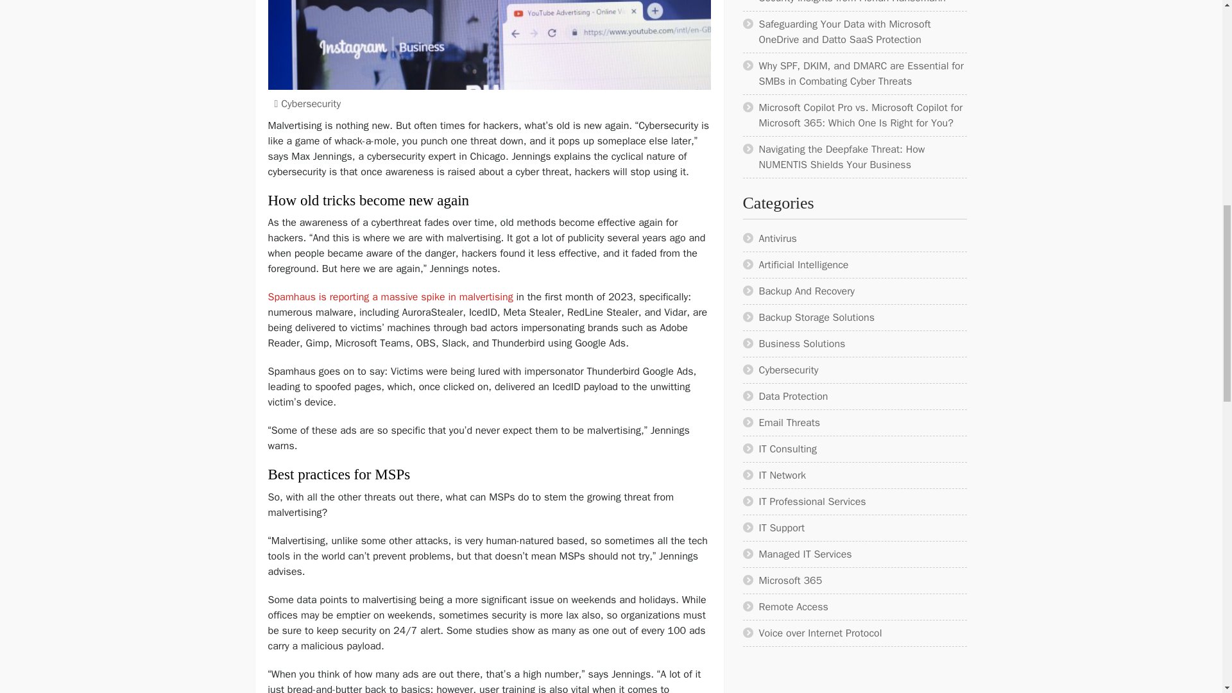  I want to click on Artificial Intelligence, so click(803, 264).